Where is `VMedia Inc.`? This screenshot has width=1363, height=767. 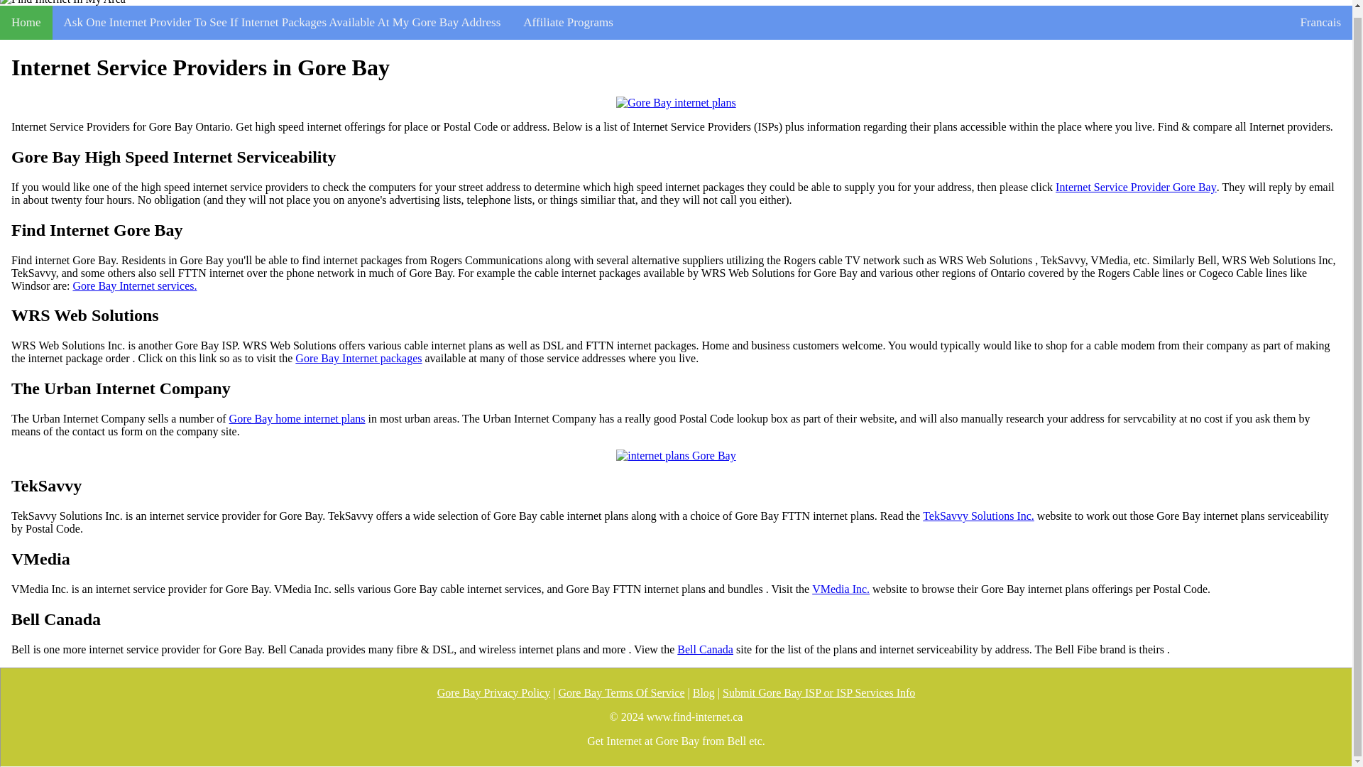
VMedia Inc. is located at coordinates (841, 589).